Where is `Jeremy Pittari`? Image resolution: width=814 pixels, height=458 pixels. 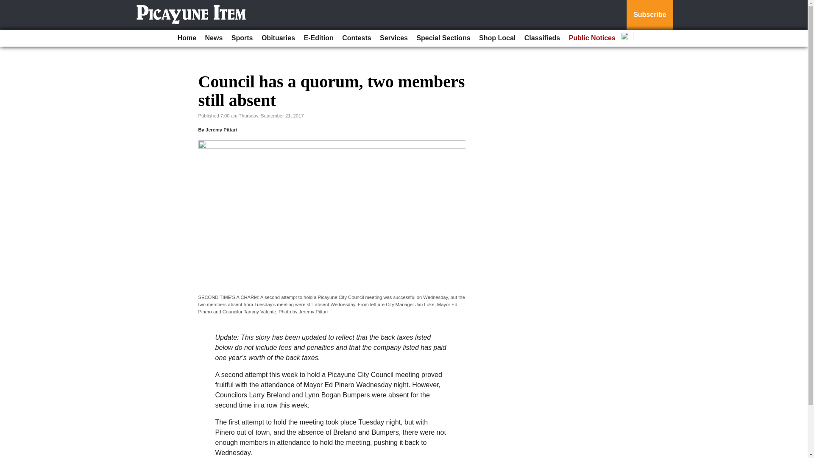
Jeremy Pittari is located at coordinates (221, 130).